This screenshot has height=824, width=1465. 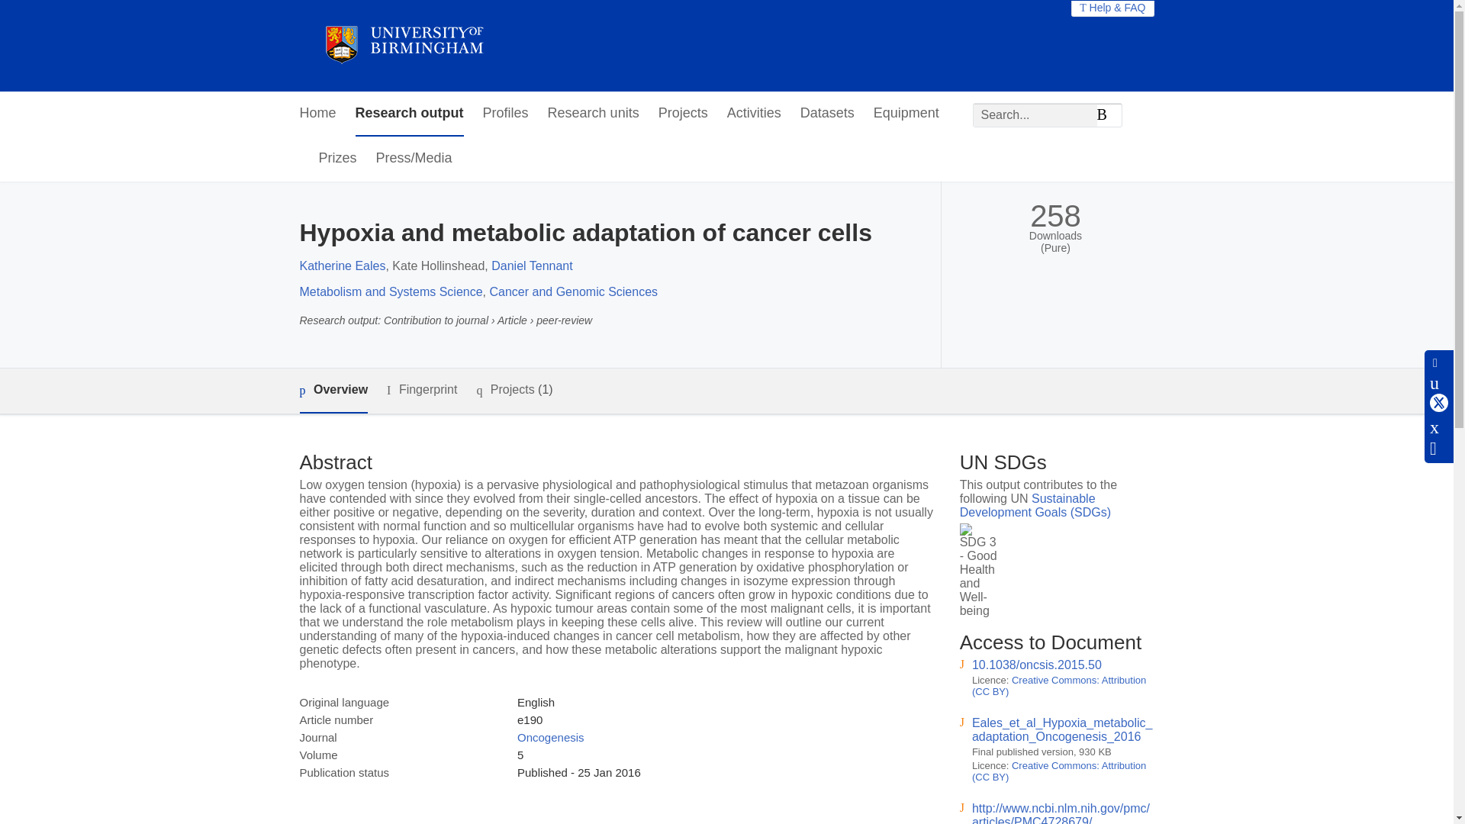 What do you see at coordinates (342, 266) in the screenshot?
I see `Katherine Eales` at bounding box center [342, 266].